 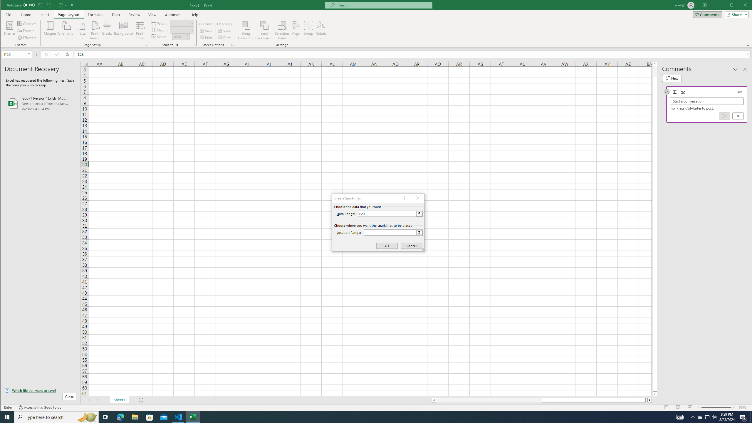 I want to click on Fonts, so click(x=26, y=31).